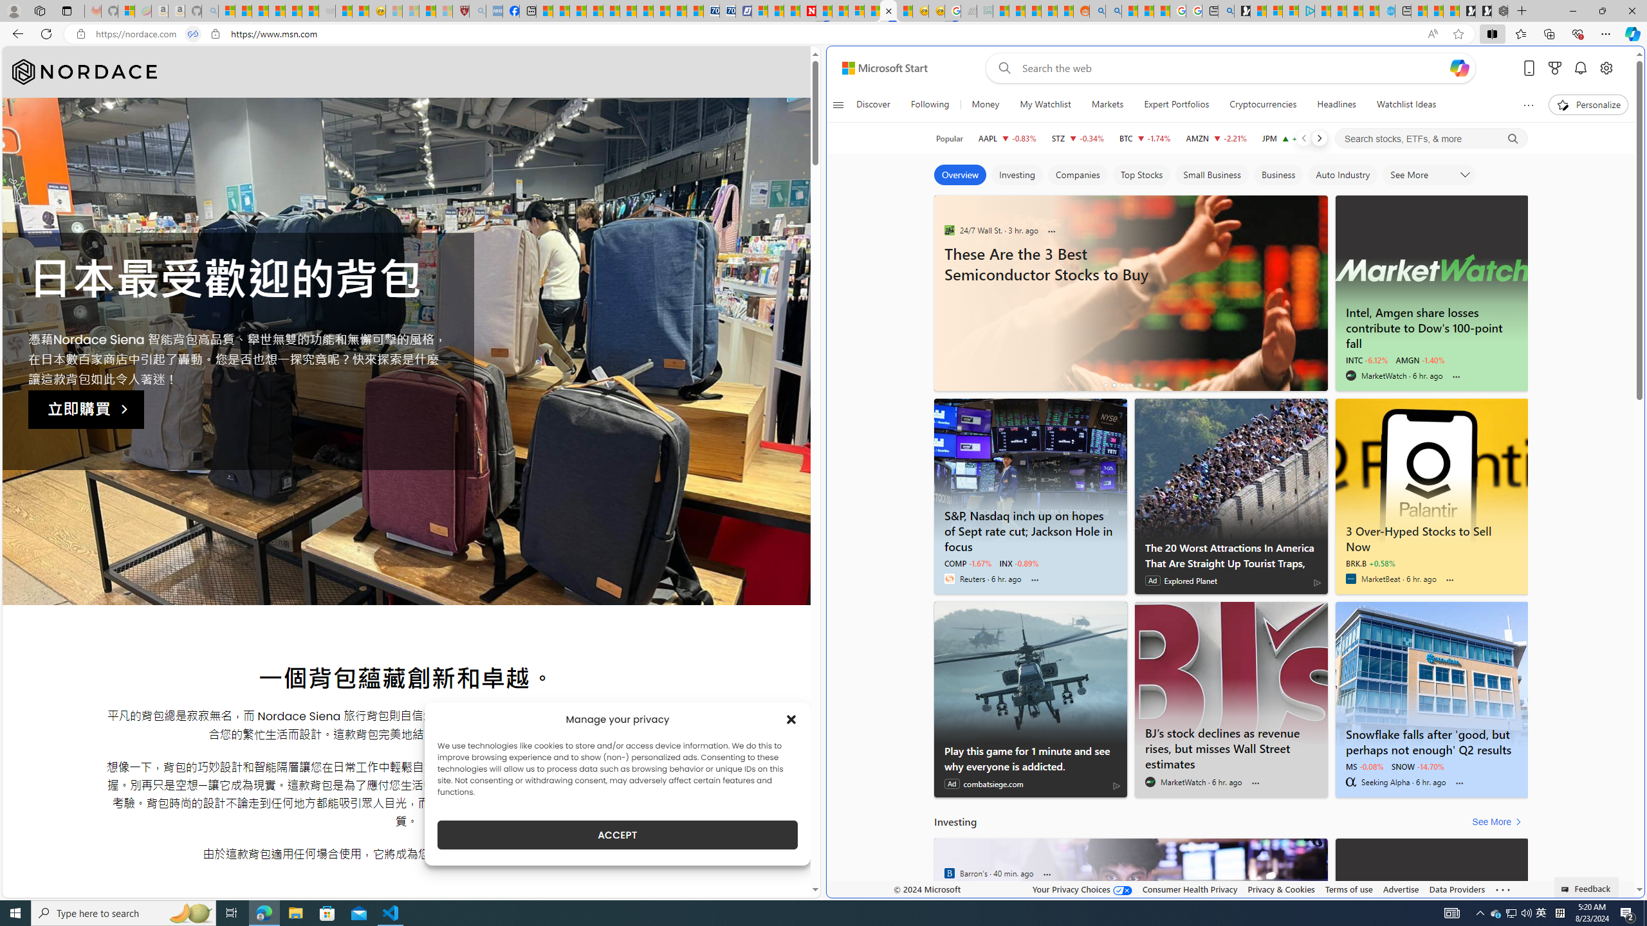 The width and height of the screenshot is (1647, 926). What do you see at coordinates (1019, 563) in the screenshot?
I see `INX -0.89%` at bounding box center [1019, 563].